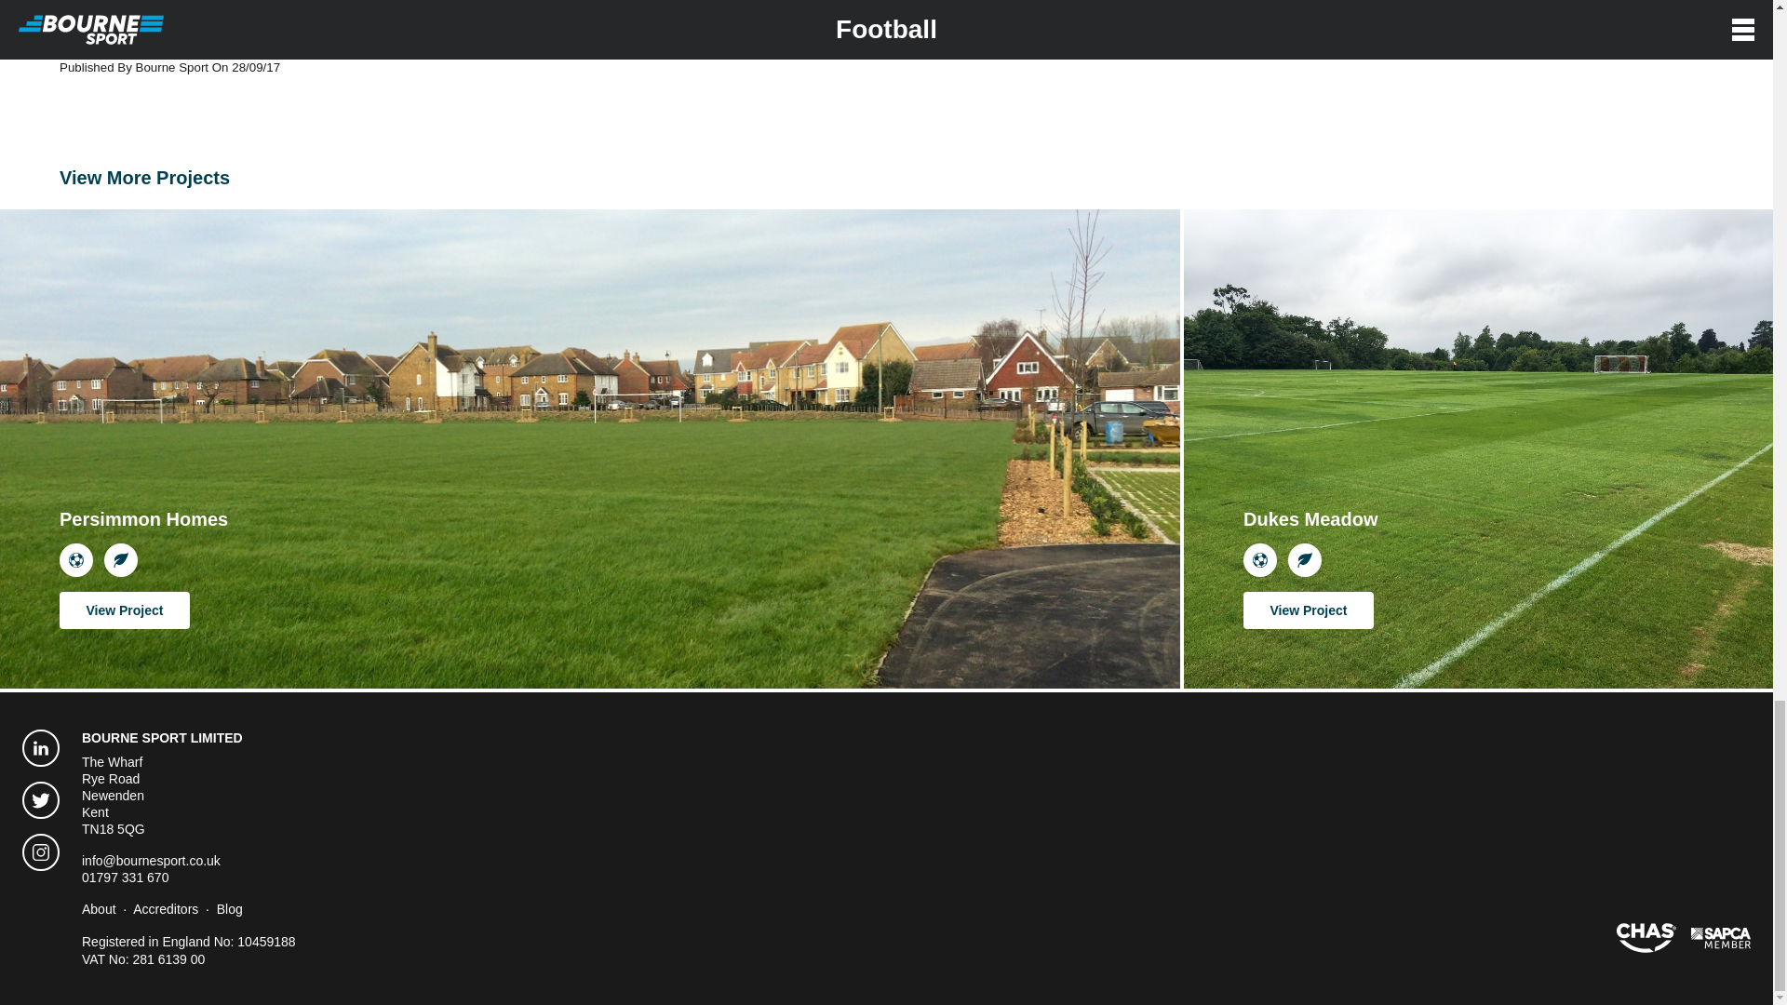  I want to click on Persimmon Homes, so click(143, 542).